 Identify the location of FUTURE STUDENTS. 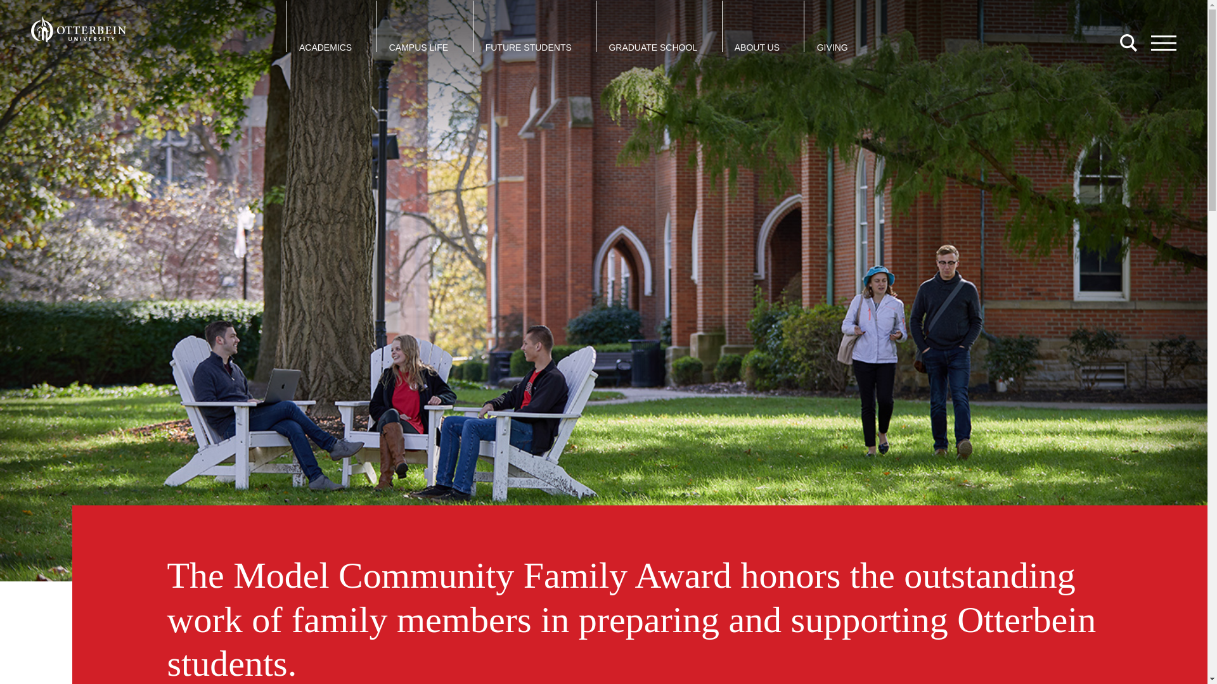
(529, 47).